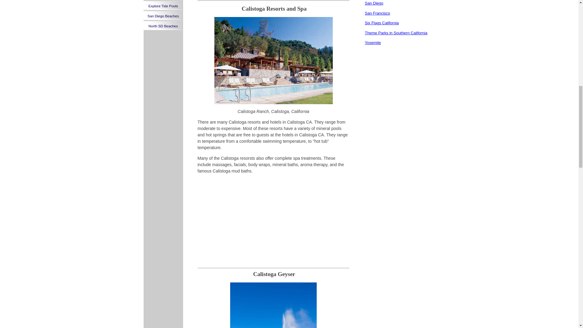 Image resolution: width=583 pixels, height=328 pixels. I want to click on Calistoga Resort, so click(274, 61).